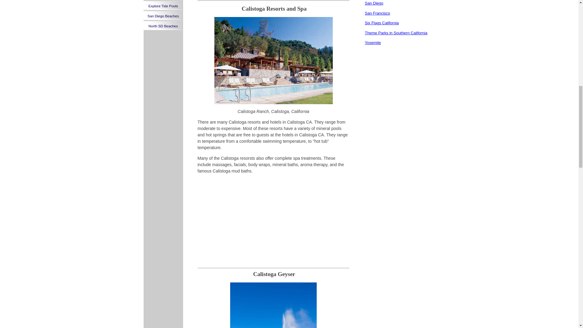 Image resolution: width=583 pixels, height=328 pixels. I want to click on Calistoga Resort, so click(274, 61).